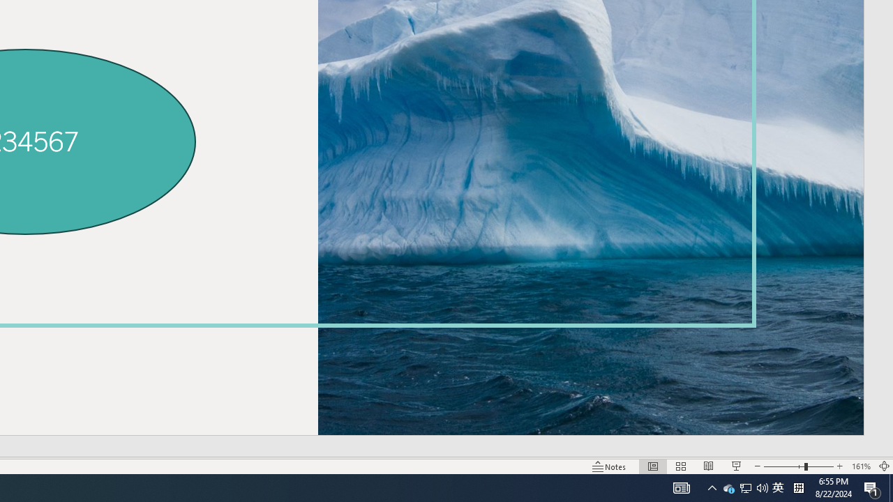 The width and height of the screenshot is (893, 502). Describe the element at coordinates (745, 488) in the screenshot. I see `User Promoted Notification Area` at that location.